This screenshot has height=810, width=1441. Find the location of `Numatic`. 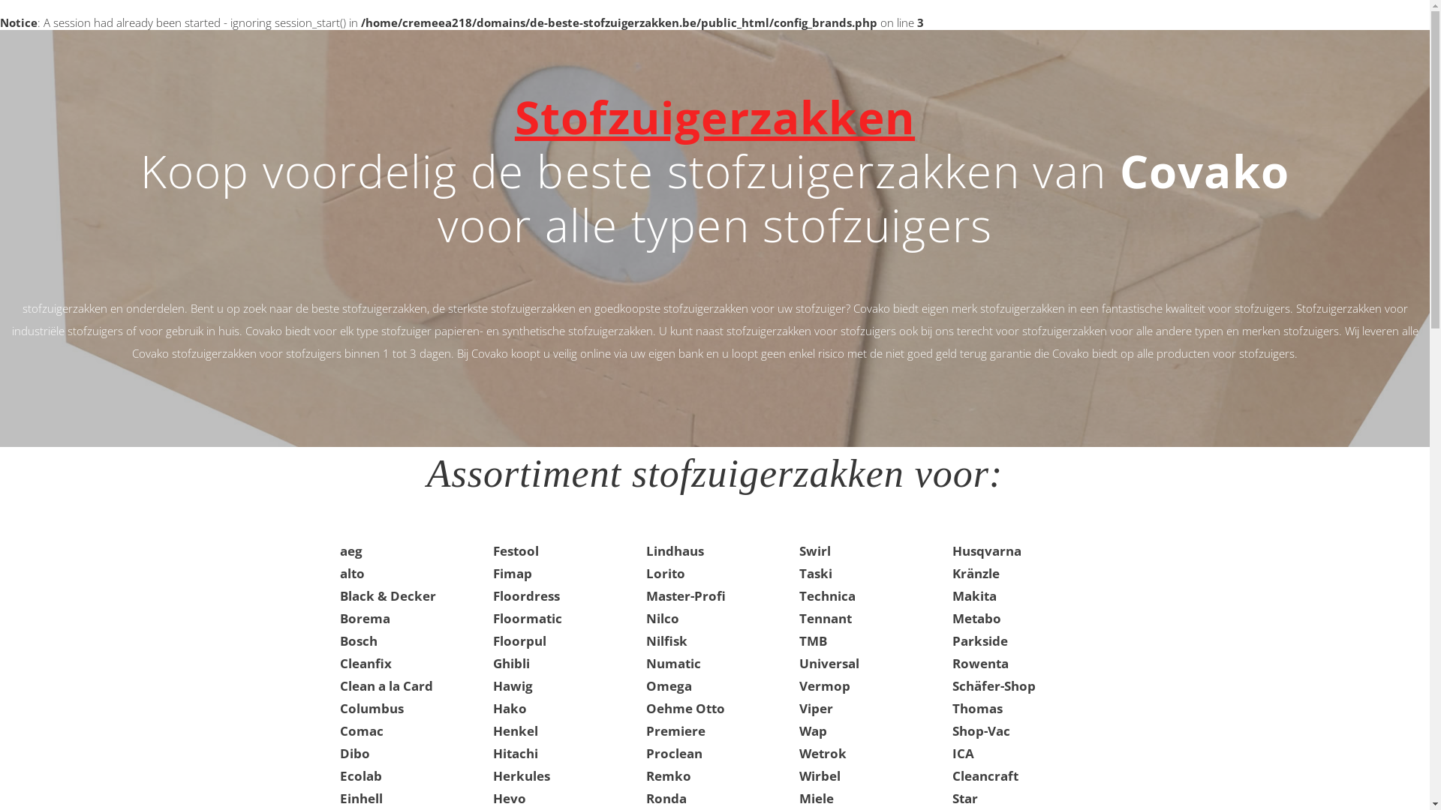

Numatic is located at coordinates (672, 663).